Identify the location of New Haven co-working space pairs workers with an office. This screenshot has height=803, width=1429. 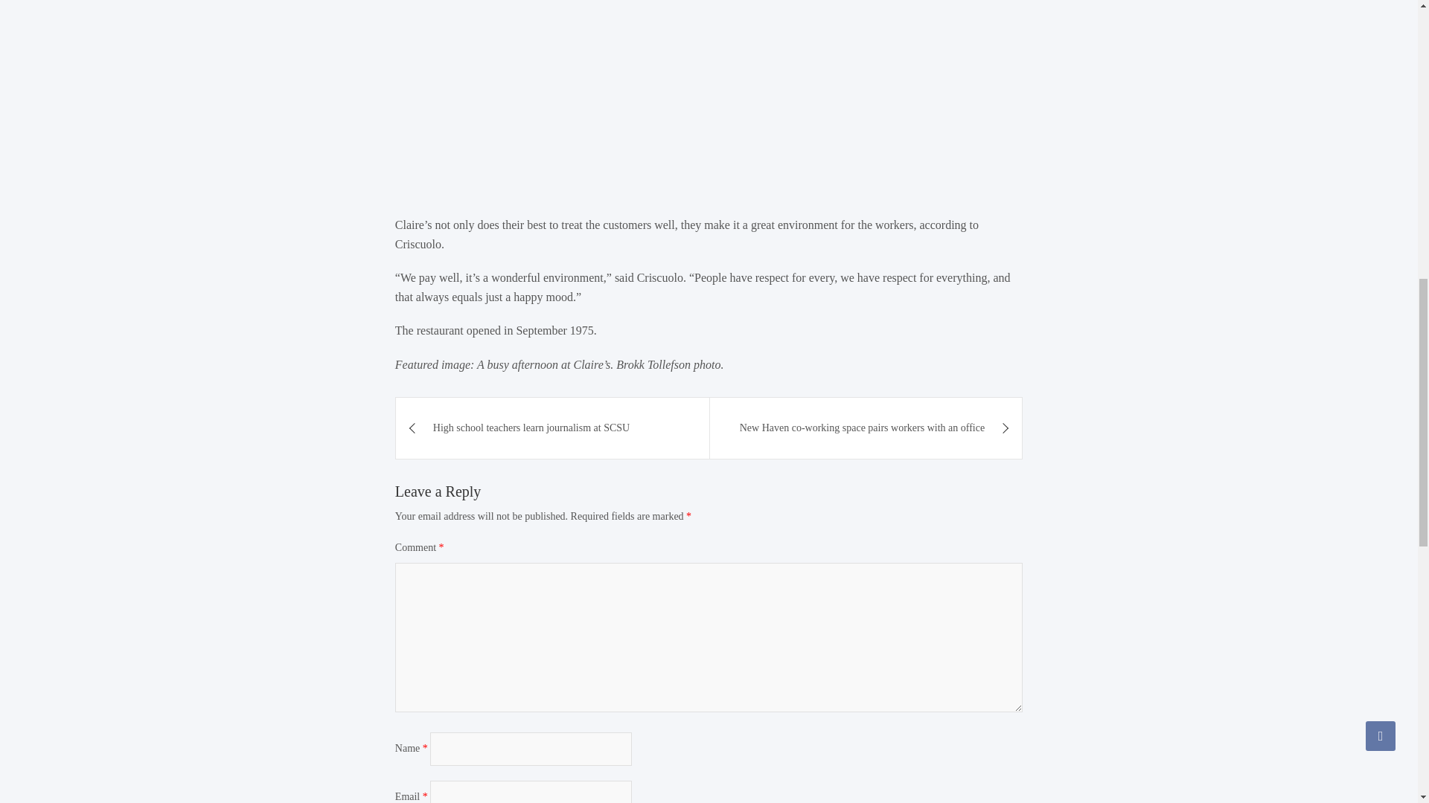
(866, 428).